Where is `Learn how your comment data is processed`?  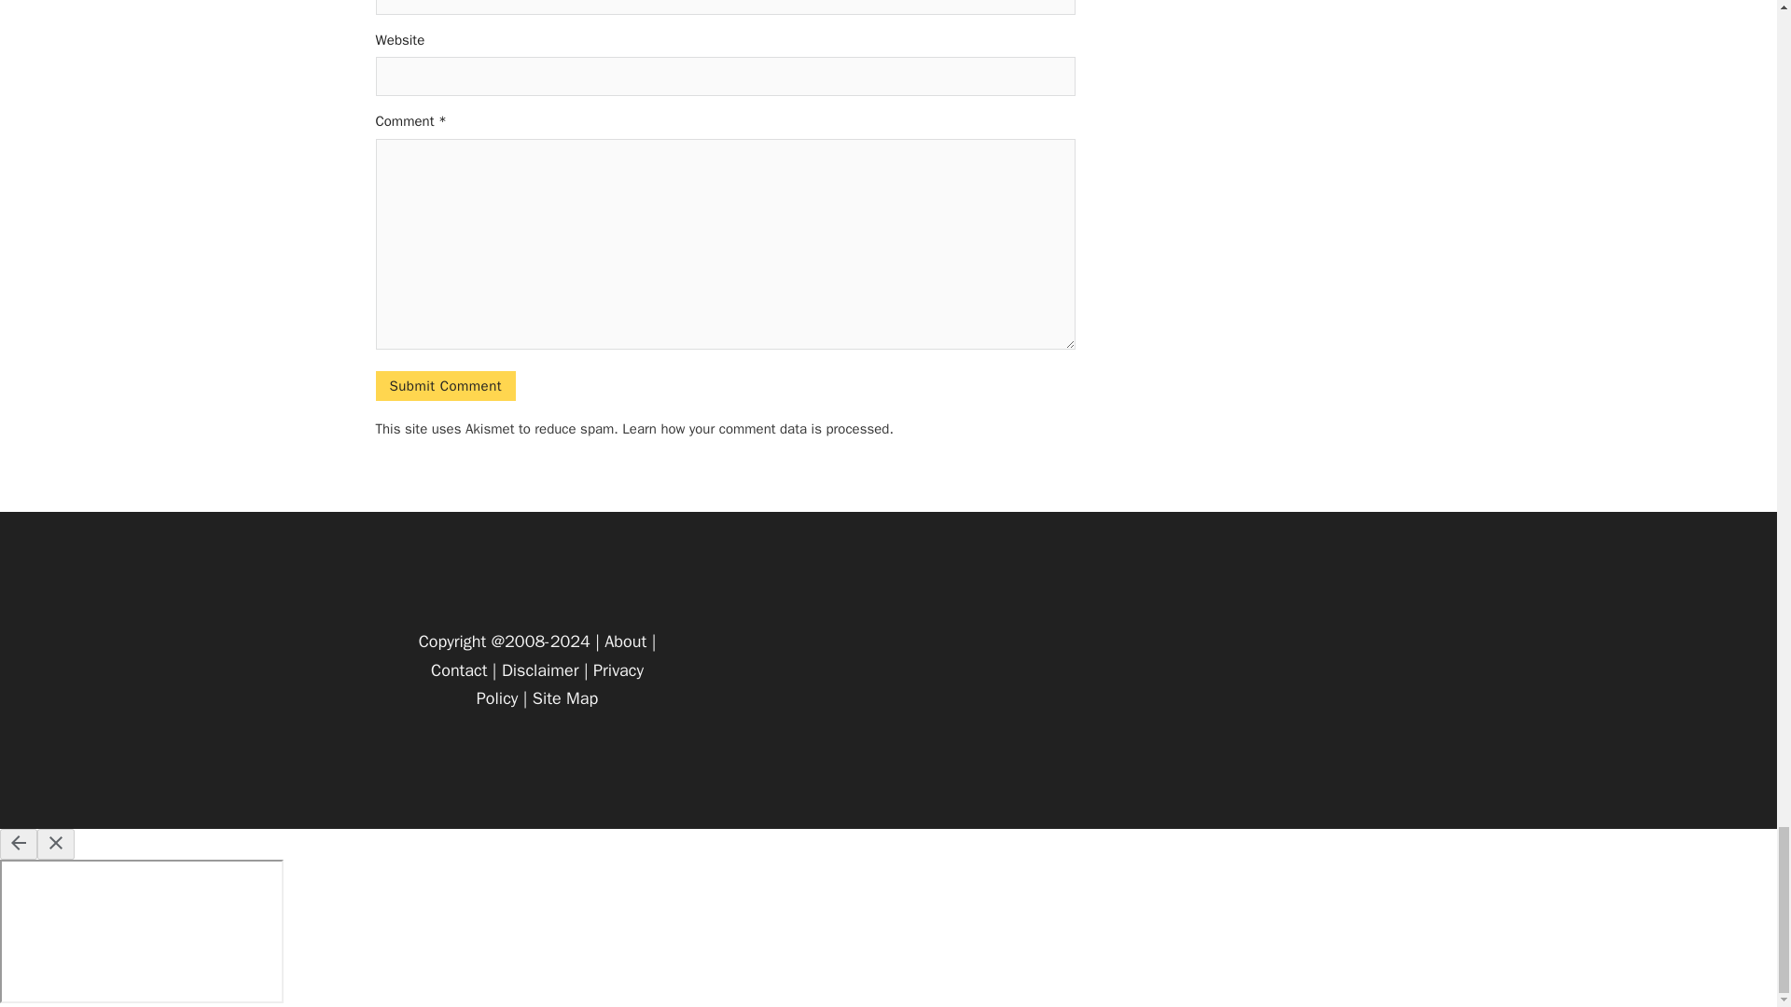 Learn how your comment data is processed is located at coordinates (755, 429).